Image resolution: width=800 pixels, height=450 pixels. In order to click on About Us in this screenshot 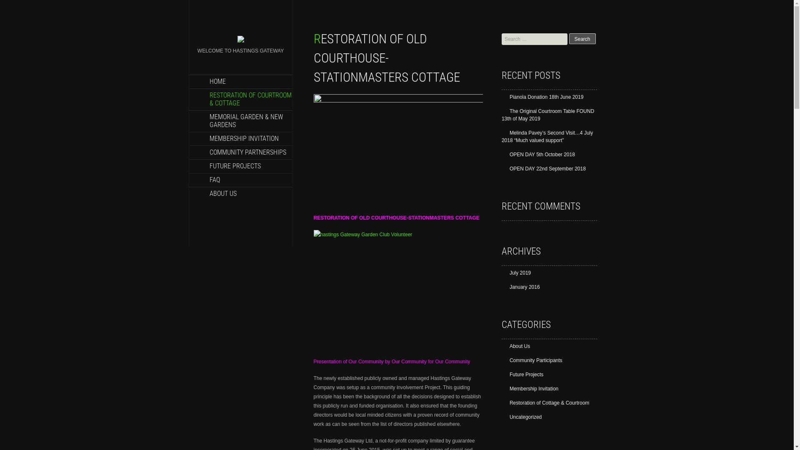, I will do `click(516, 346)`.